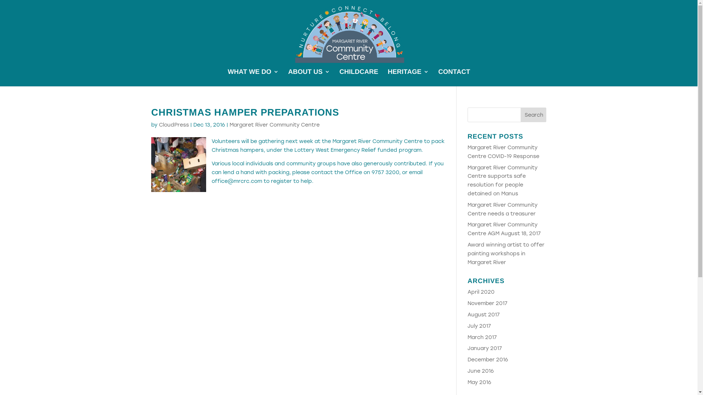  Describe the element at coordinates (481, 371) in the screenshot. I see `June 2016` at that location.